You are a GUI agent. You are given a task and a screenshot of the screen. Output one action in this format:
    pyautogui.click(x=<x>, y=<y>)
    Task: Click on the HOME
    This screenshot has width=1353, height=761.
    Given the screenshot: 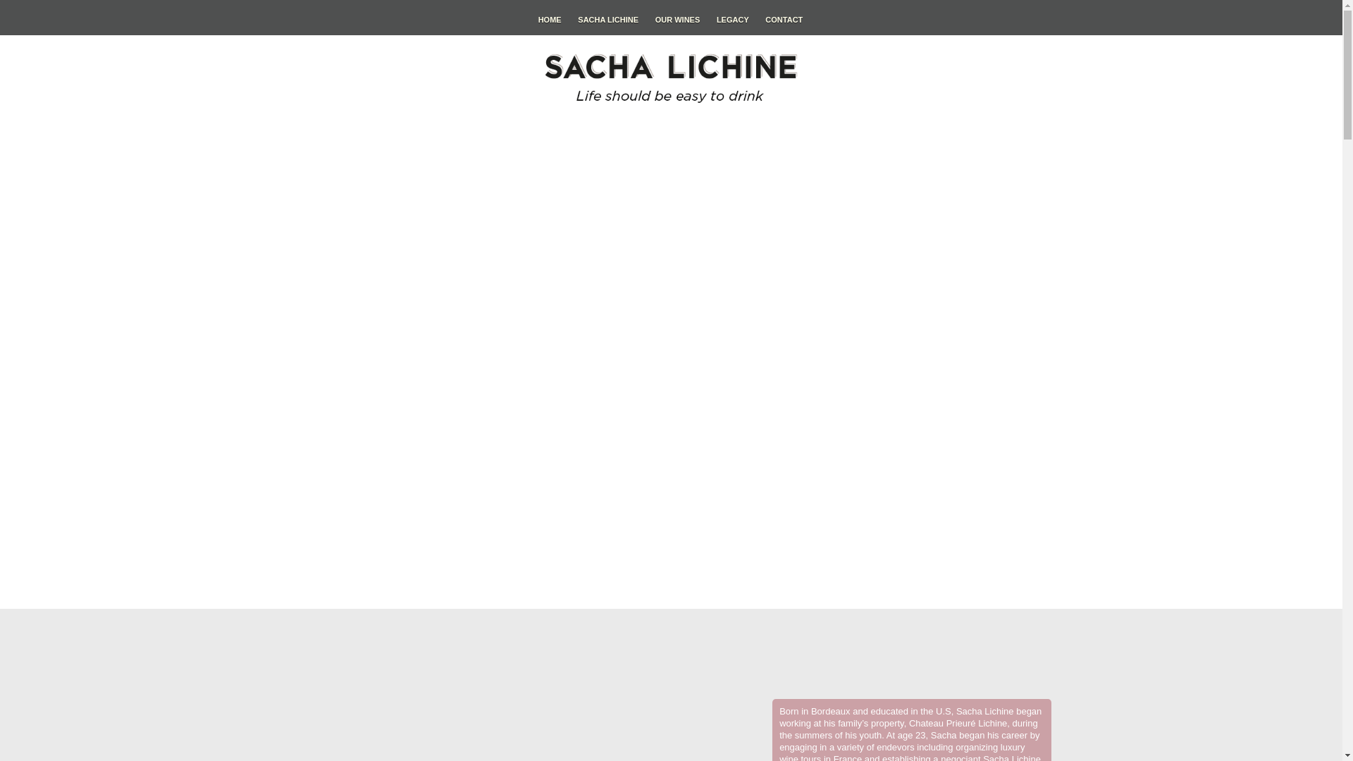 What is the action you would take?
    pyautogui.click(x=550, y=17)
    